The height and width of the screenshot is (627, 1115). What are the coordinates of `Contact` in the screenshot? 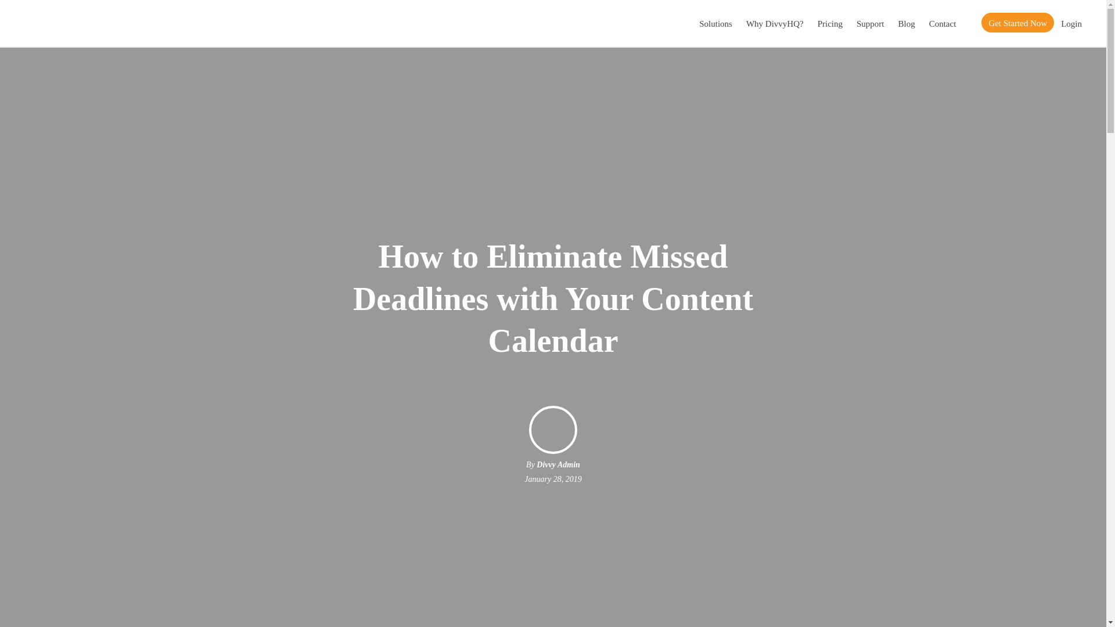 It's located at (942, 23).